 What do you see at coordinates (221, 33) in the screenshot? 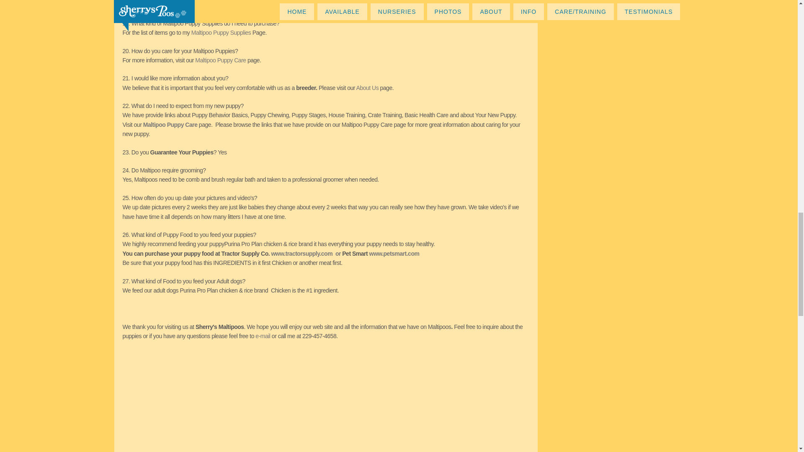
I see `Maltipoo Puppy Supplies` at bounding box center [221, 33].